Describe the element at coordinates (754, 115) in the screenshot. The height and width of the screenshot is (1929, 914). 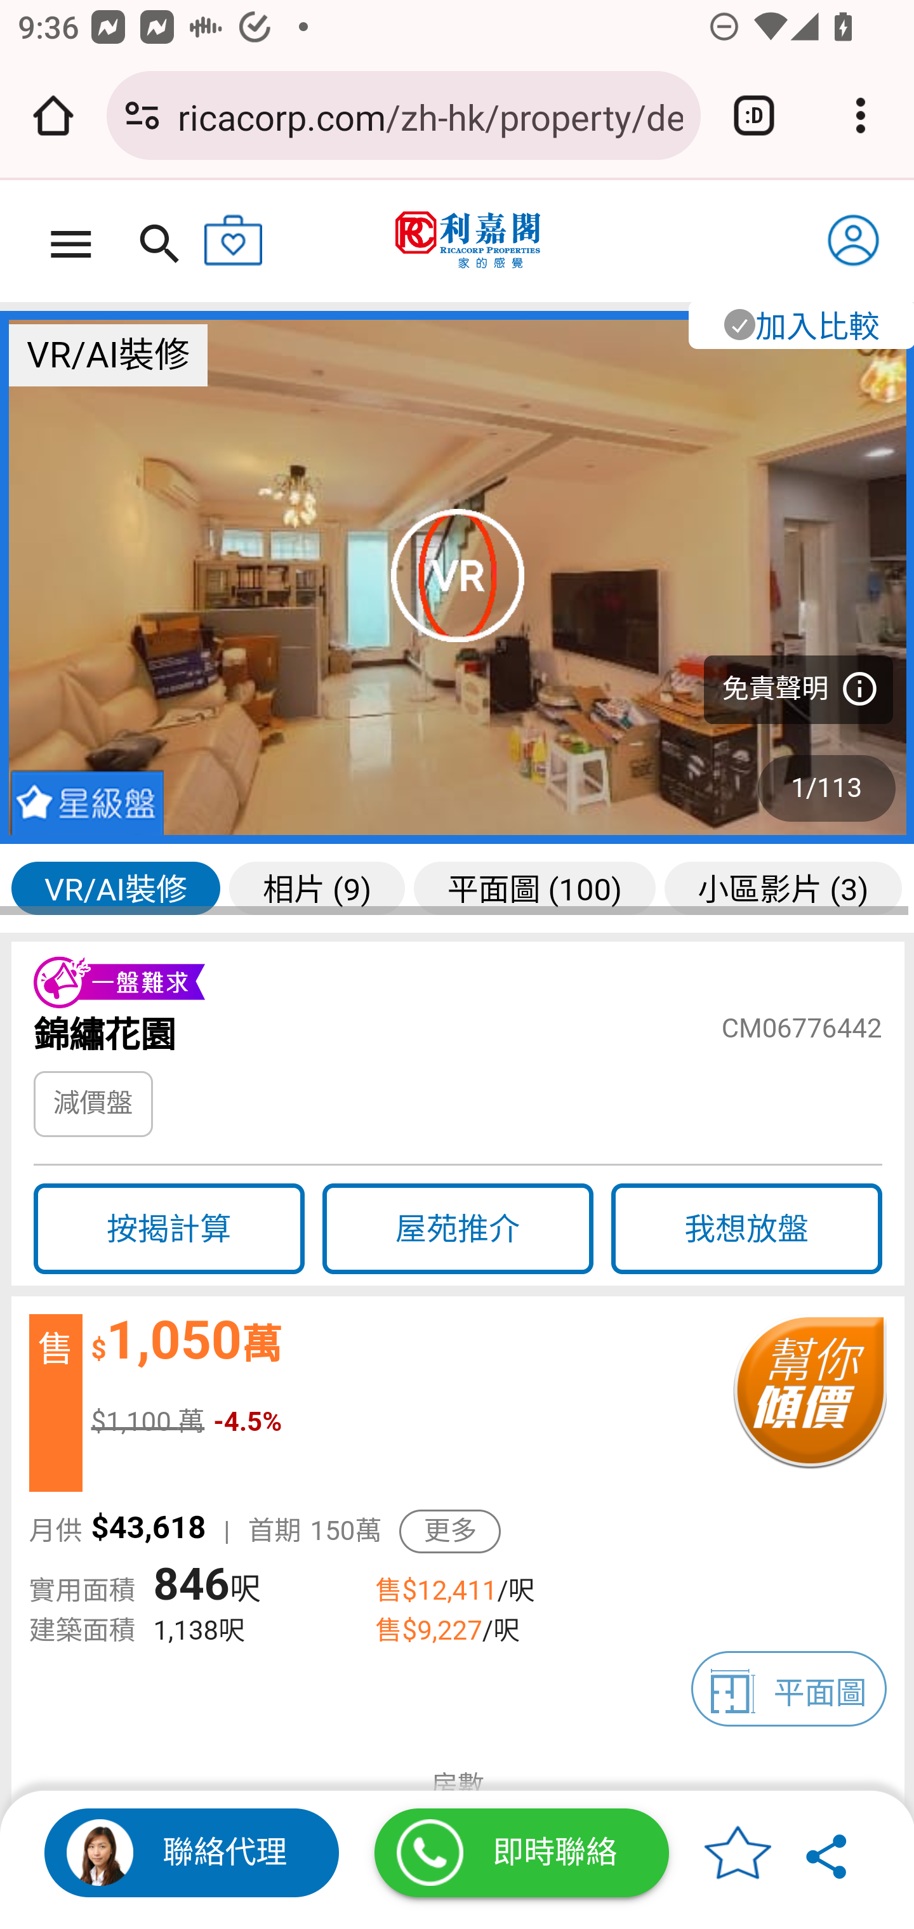
I see `Switch or close tabs` at that location.